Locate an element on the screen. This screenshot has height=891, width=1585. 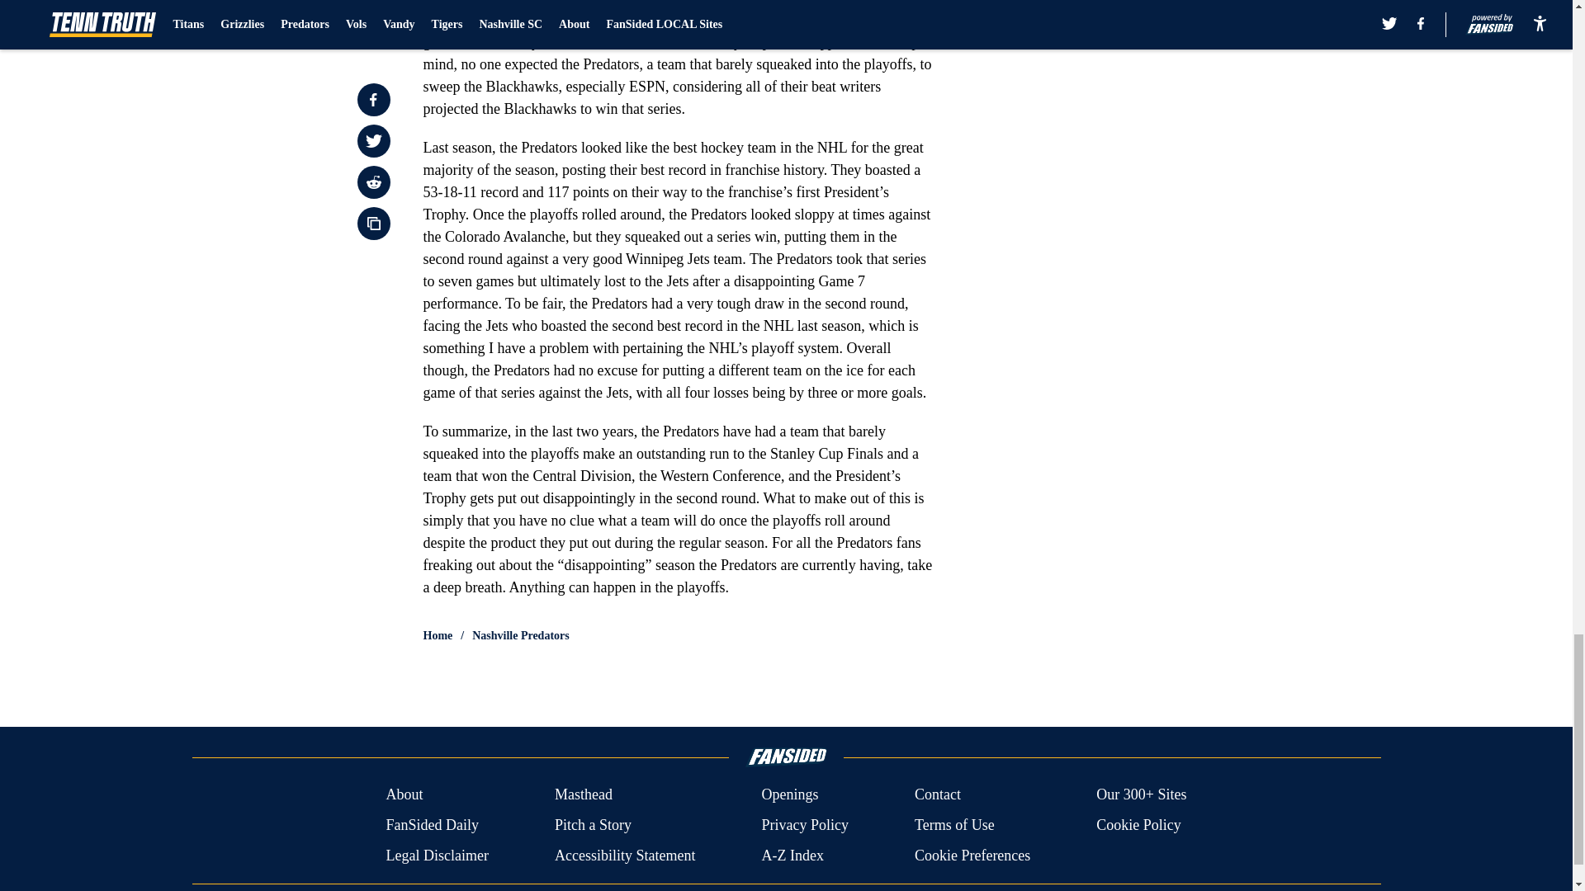
About is located at coordinates (404, 795).